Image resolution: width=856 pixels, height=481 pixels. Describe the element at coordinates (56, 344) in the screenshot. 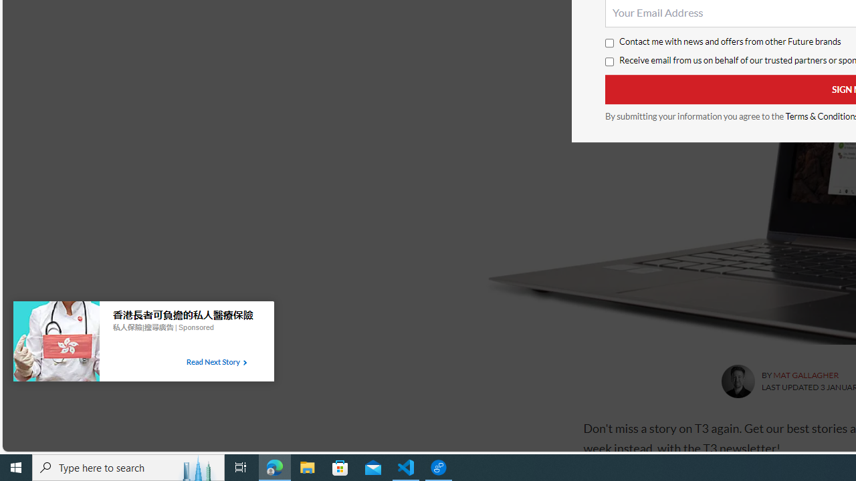

I see `Image for Taboola Advertising Unit` at that location.